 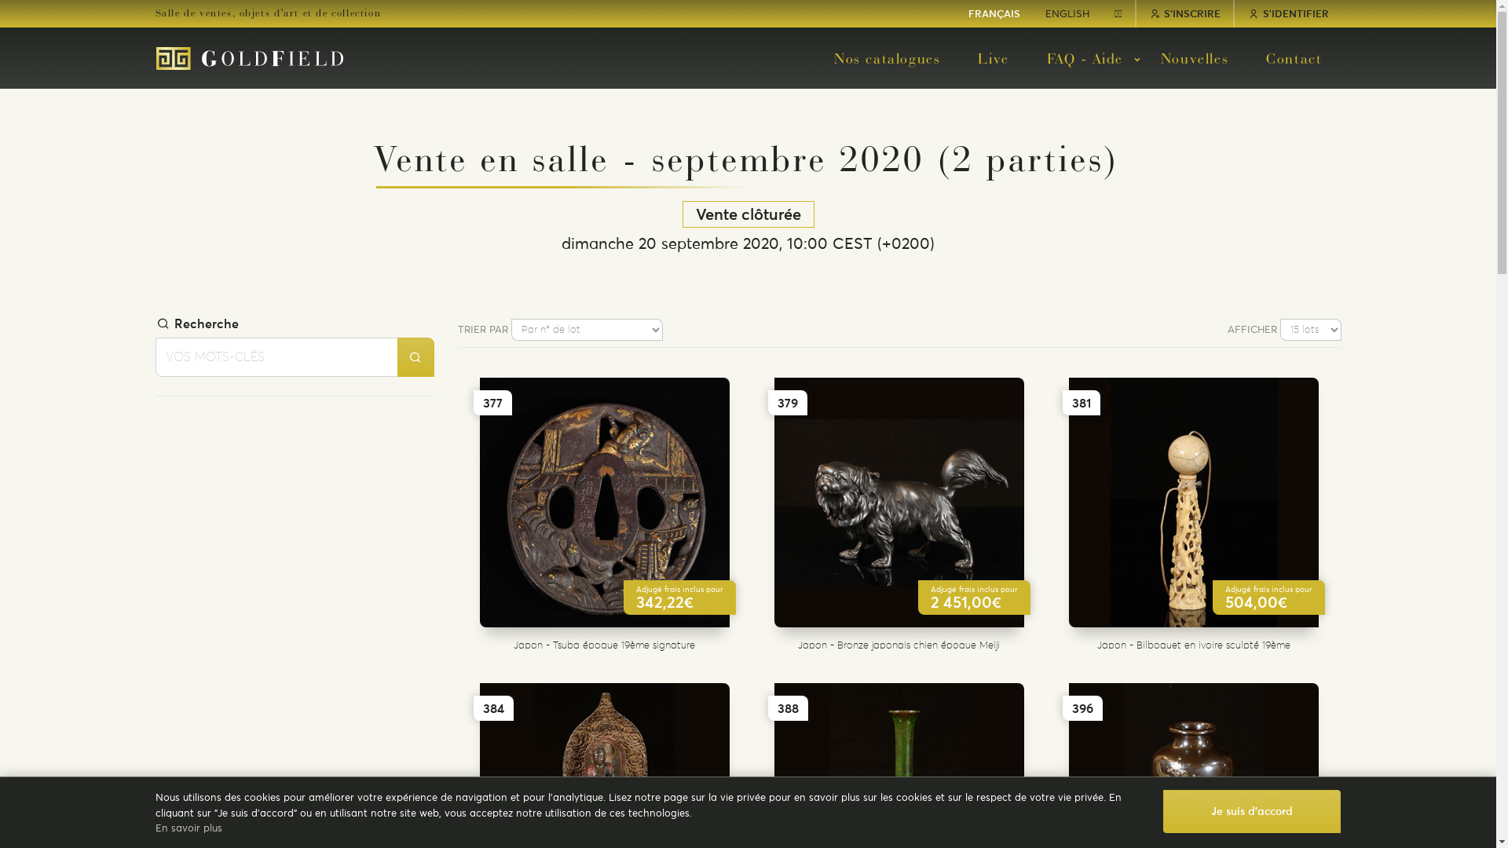 I want to click on En savoir plus, so click(x=188, y=828).